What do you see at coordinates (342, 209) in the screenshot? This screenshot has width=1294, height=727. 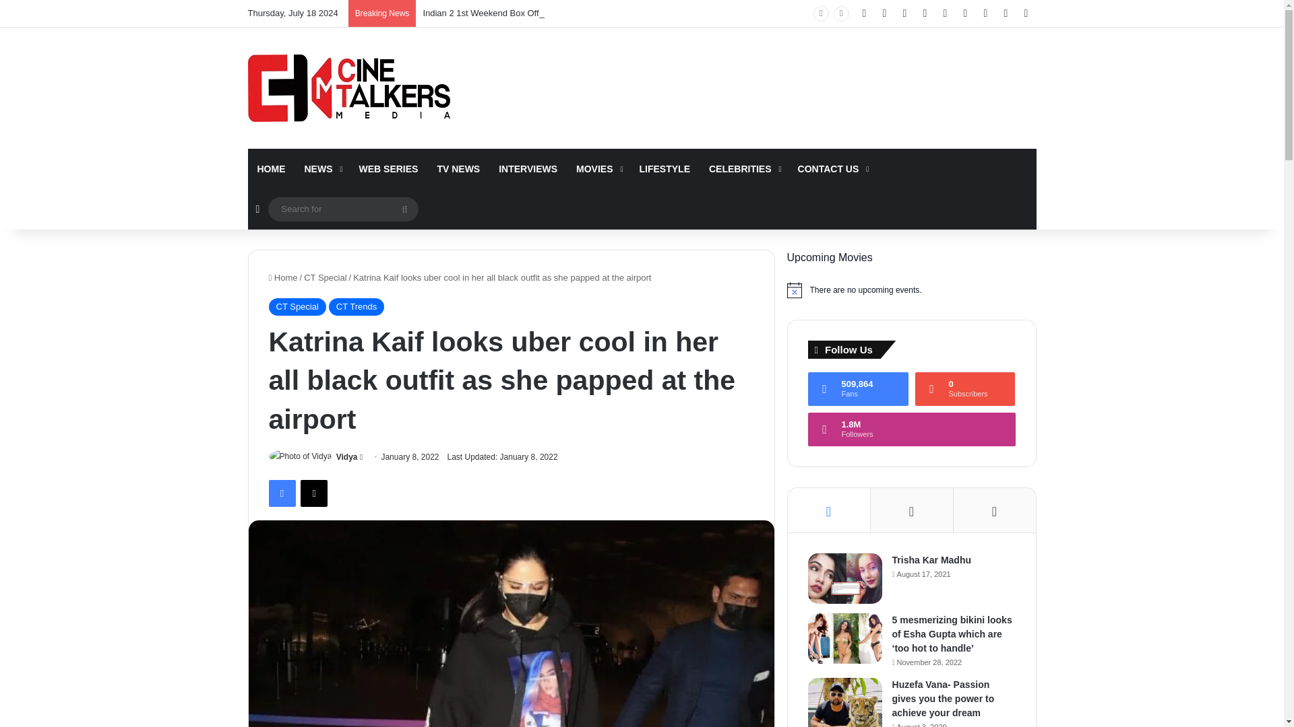 I see `Search for` at bounding box center [342, 209].